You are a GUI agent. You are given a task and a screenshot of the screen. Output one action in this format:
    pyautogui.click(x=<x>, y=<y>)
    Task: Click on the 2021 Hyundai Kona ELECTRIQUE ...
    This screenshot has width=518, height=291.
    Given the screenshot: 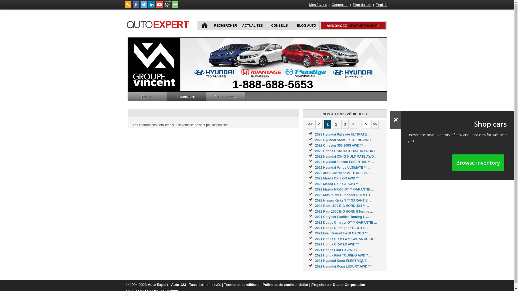 What is the action you would take?
    pyautogui.click(x=343, y=261)
    